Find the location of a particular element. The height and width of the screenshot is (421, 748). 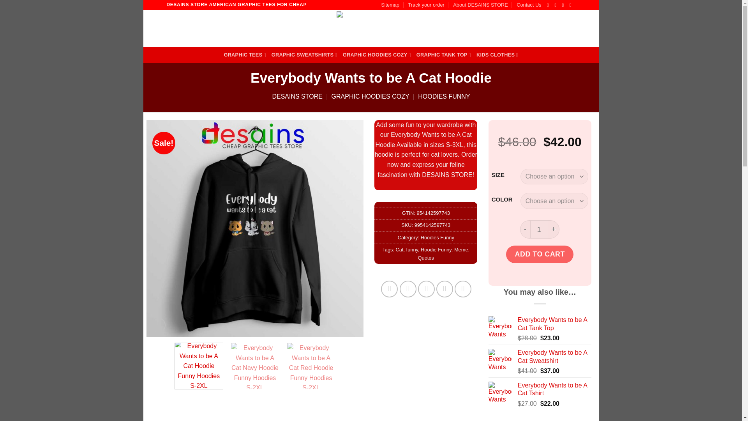

Share on Facebook is located at coordinates (389, 289).